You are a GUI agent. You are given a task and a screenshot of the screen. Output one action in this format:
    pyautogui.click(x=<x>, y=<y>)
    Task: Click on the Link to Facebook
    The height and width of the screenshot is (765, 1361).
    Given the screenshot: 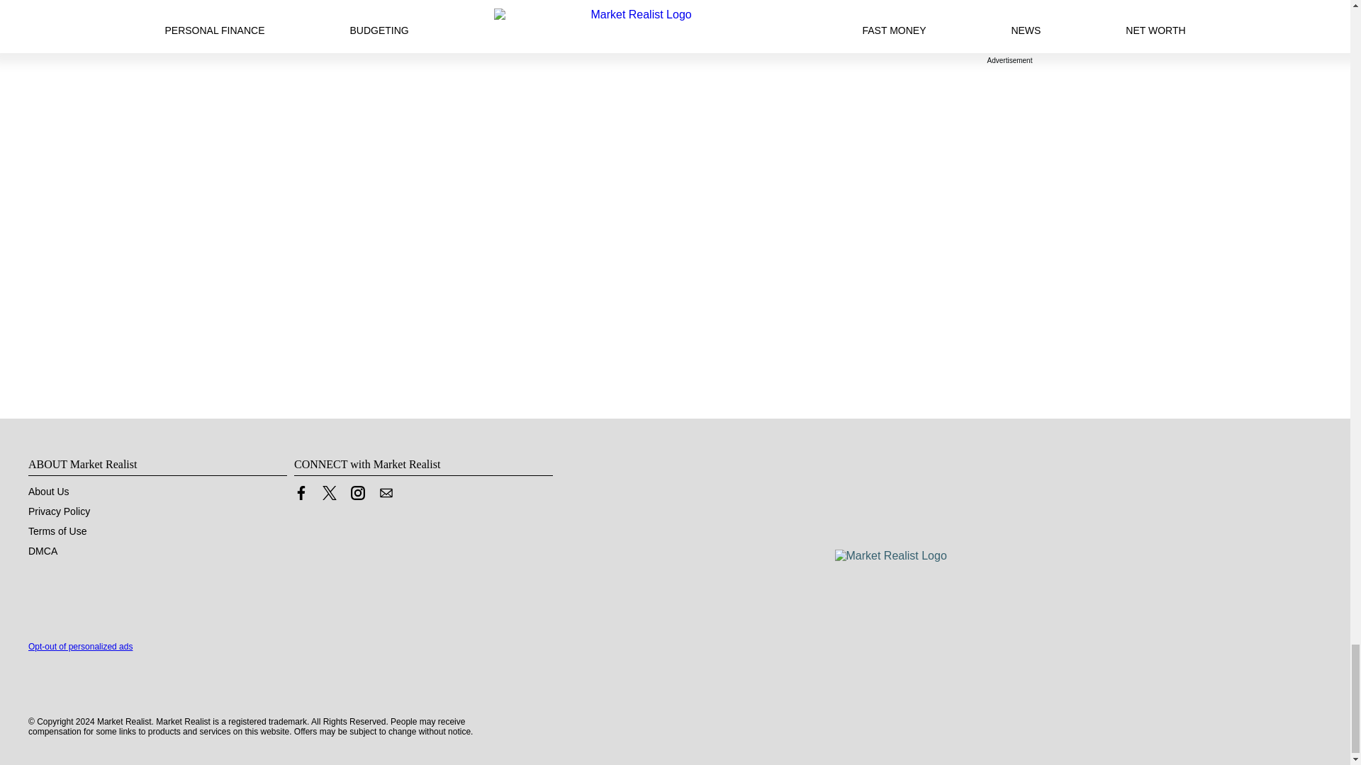 What is the action you would take?
    pyautogui.click(x=301, y=496)
    